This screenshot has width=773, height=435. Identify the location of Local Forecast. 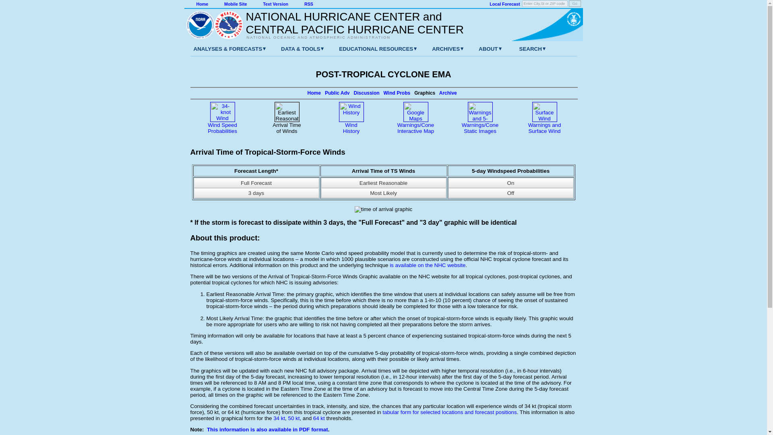
(504, 4).